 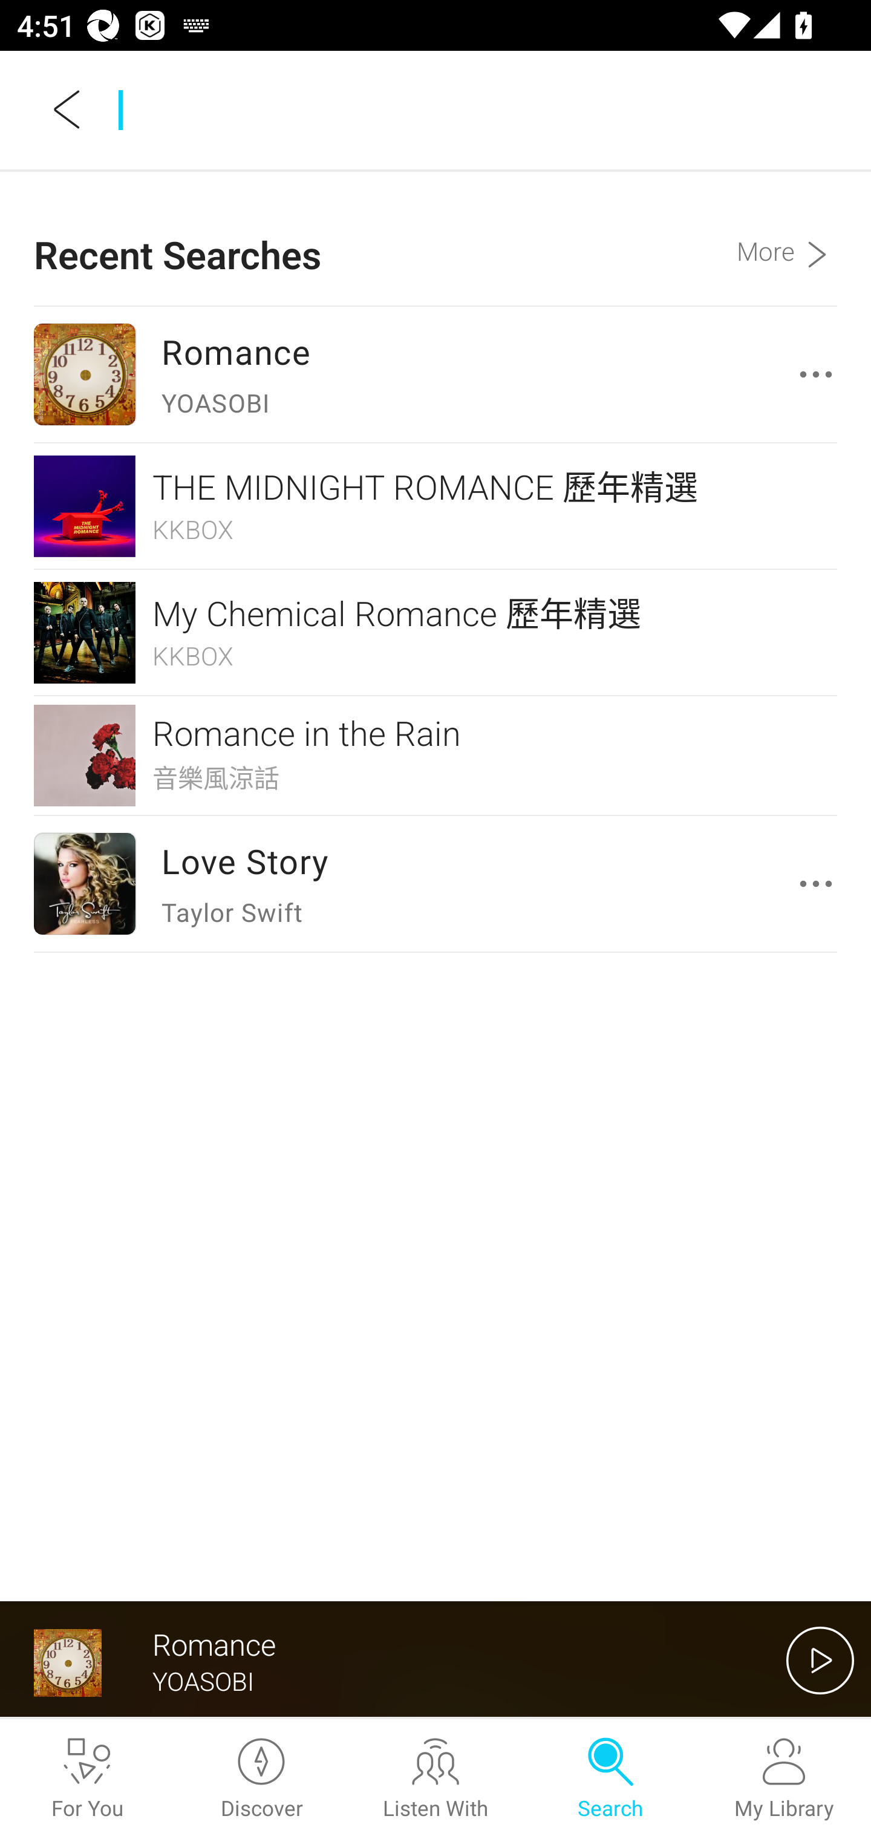 I want to click on My Chemical Romance 歷年精選 KKBOX, so click(x=435, y=633).